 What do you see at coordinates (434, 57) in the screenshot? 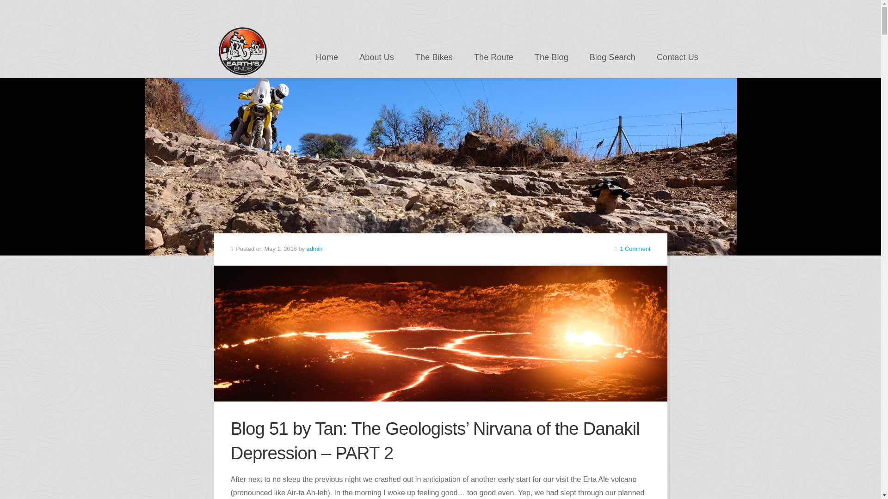
I see `The Bikes` at bounding box center [434, 57].